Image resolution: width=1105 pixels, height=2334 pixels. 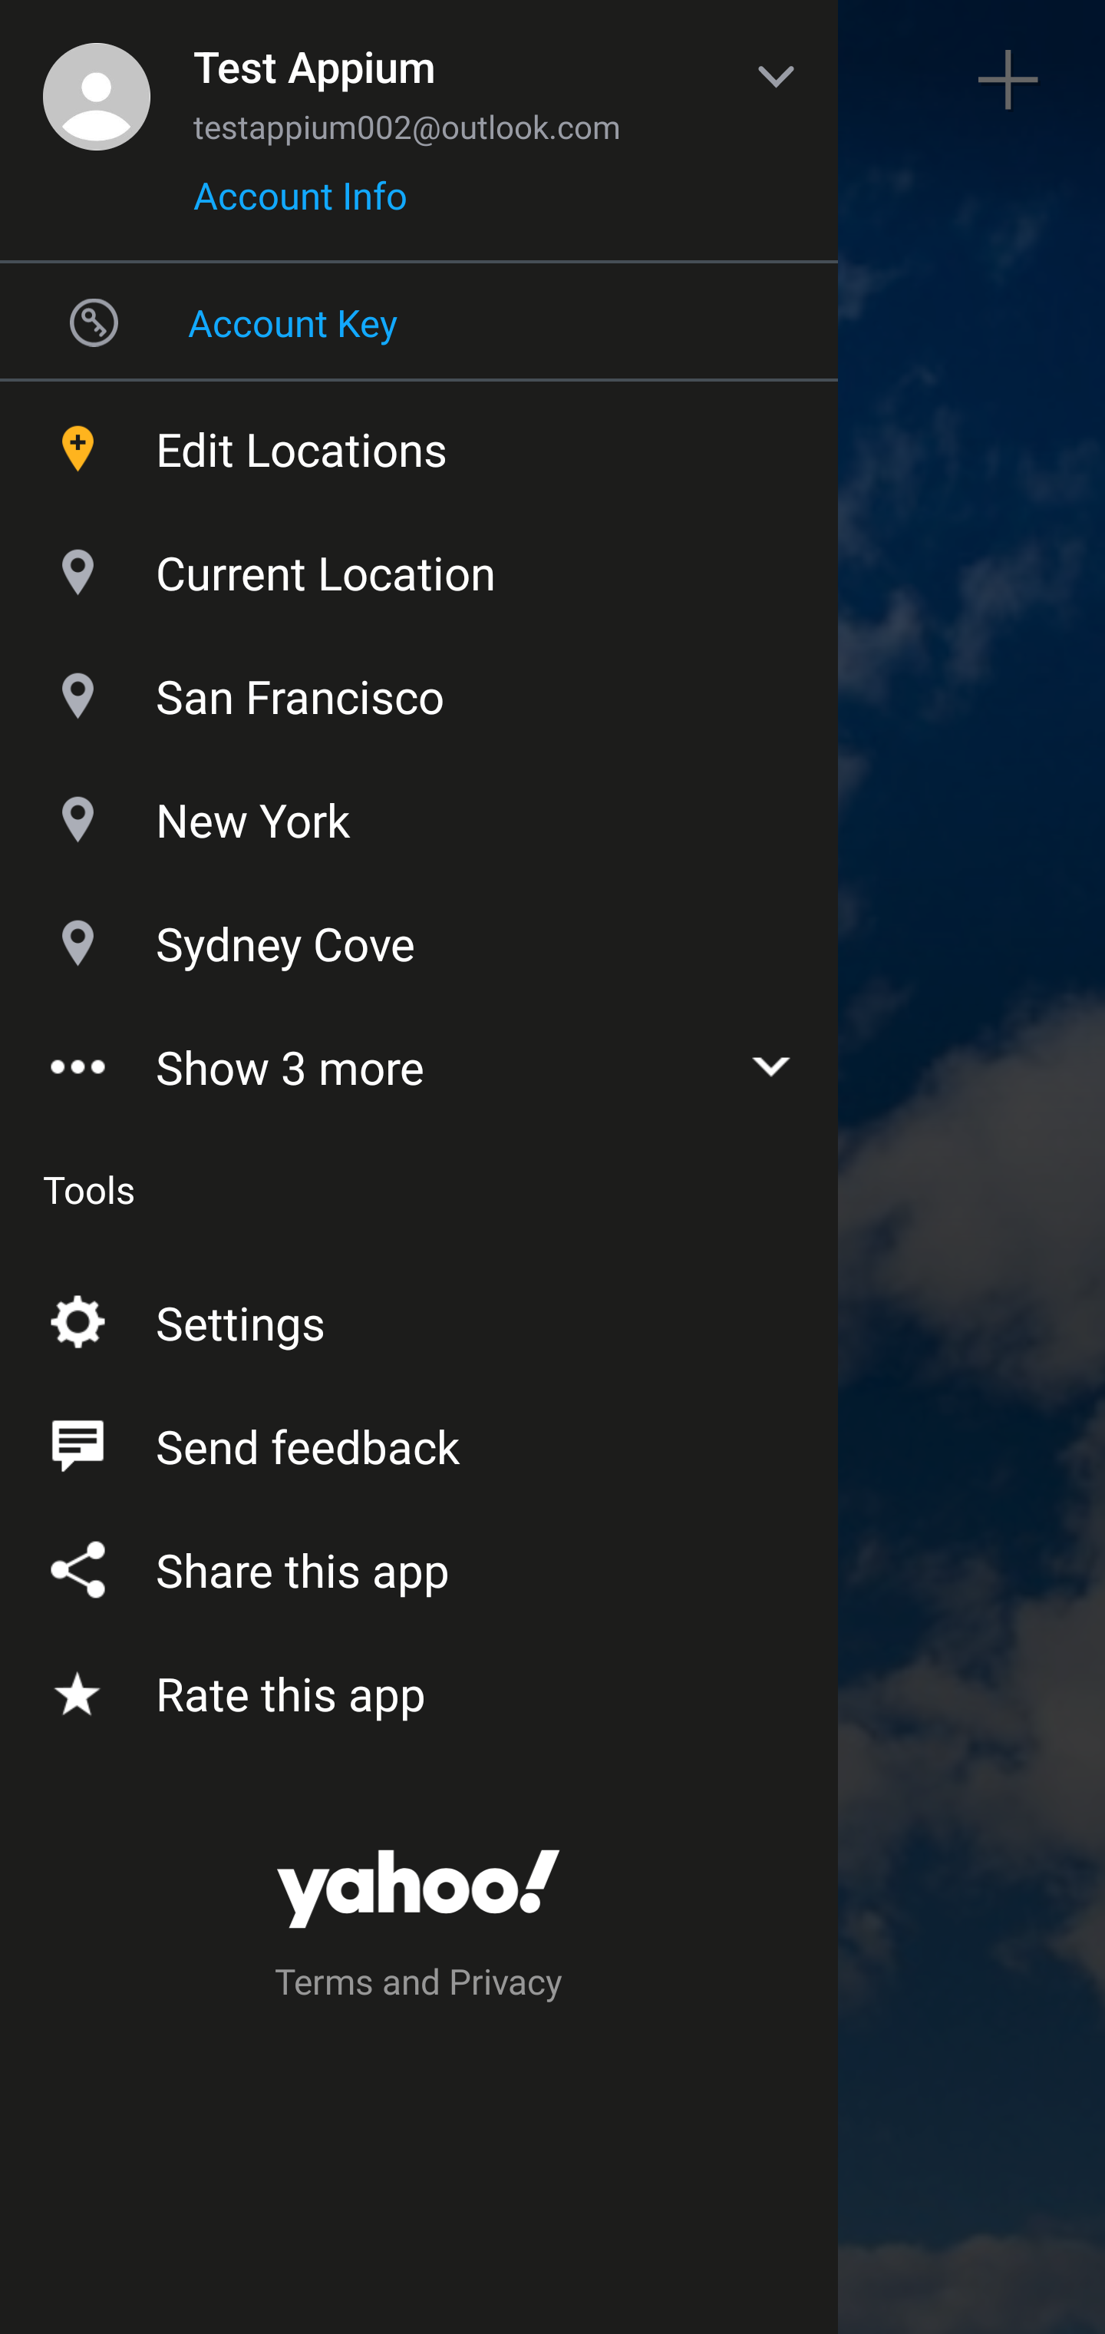 What do you see at coordinates (419, 1565) in the screenshot?
I see `Share this app` at bounding box center [419, 1565].